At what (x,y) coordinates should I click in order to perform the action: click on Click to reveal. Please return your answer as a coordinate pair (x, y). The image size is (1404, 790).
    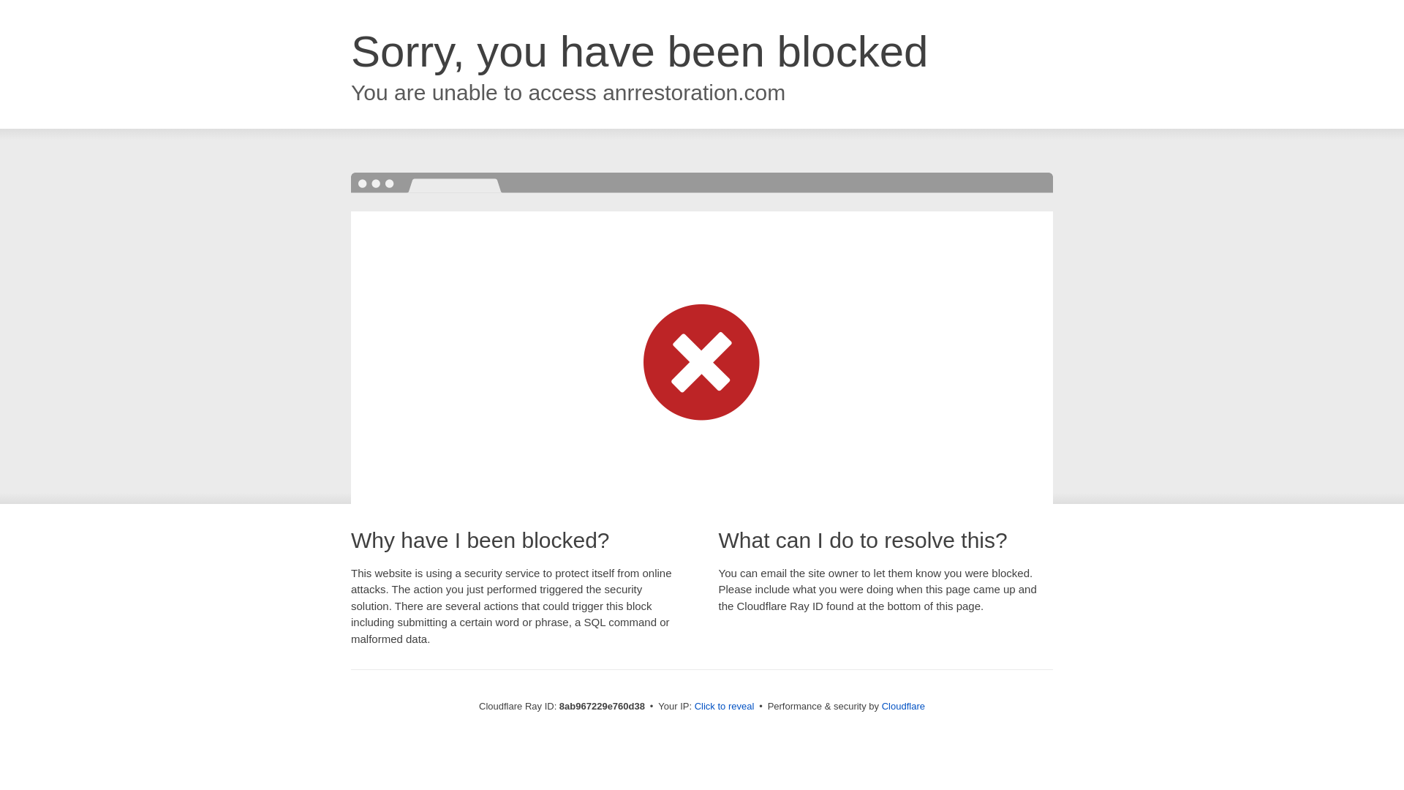
    Looking at the image, I should click on (725, 707).